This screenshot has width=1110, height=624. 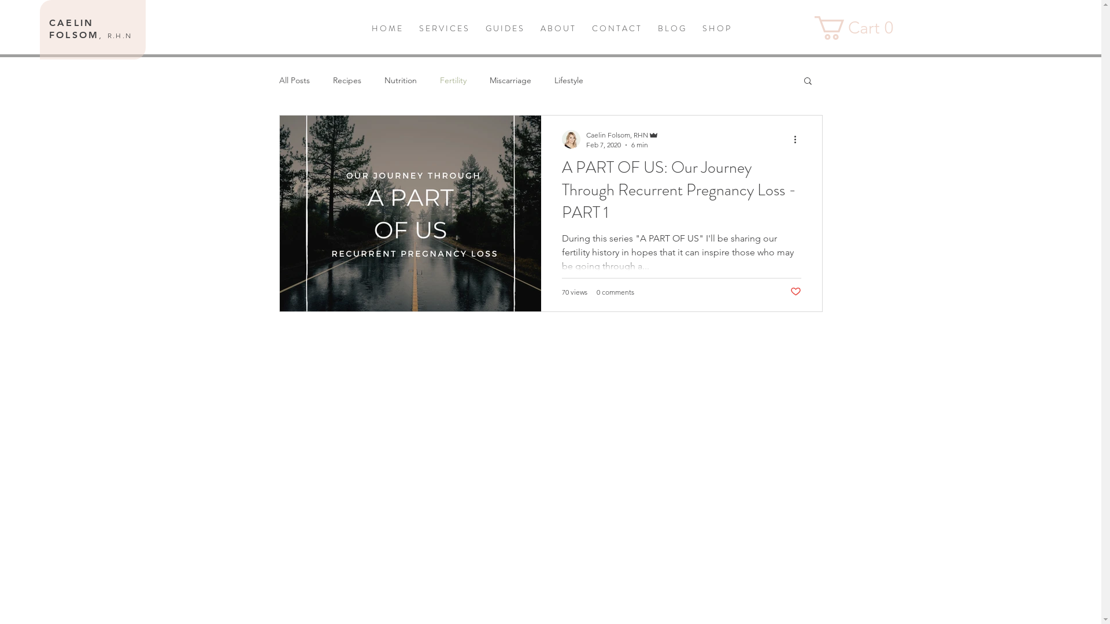 I want to click on G U I D E S, so click(x=504, y=29).